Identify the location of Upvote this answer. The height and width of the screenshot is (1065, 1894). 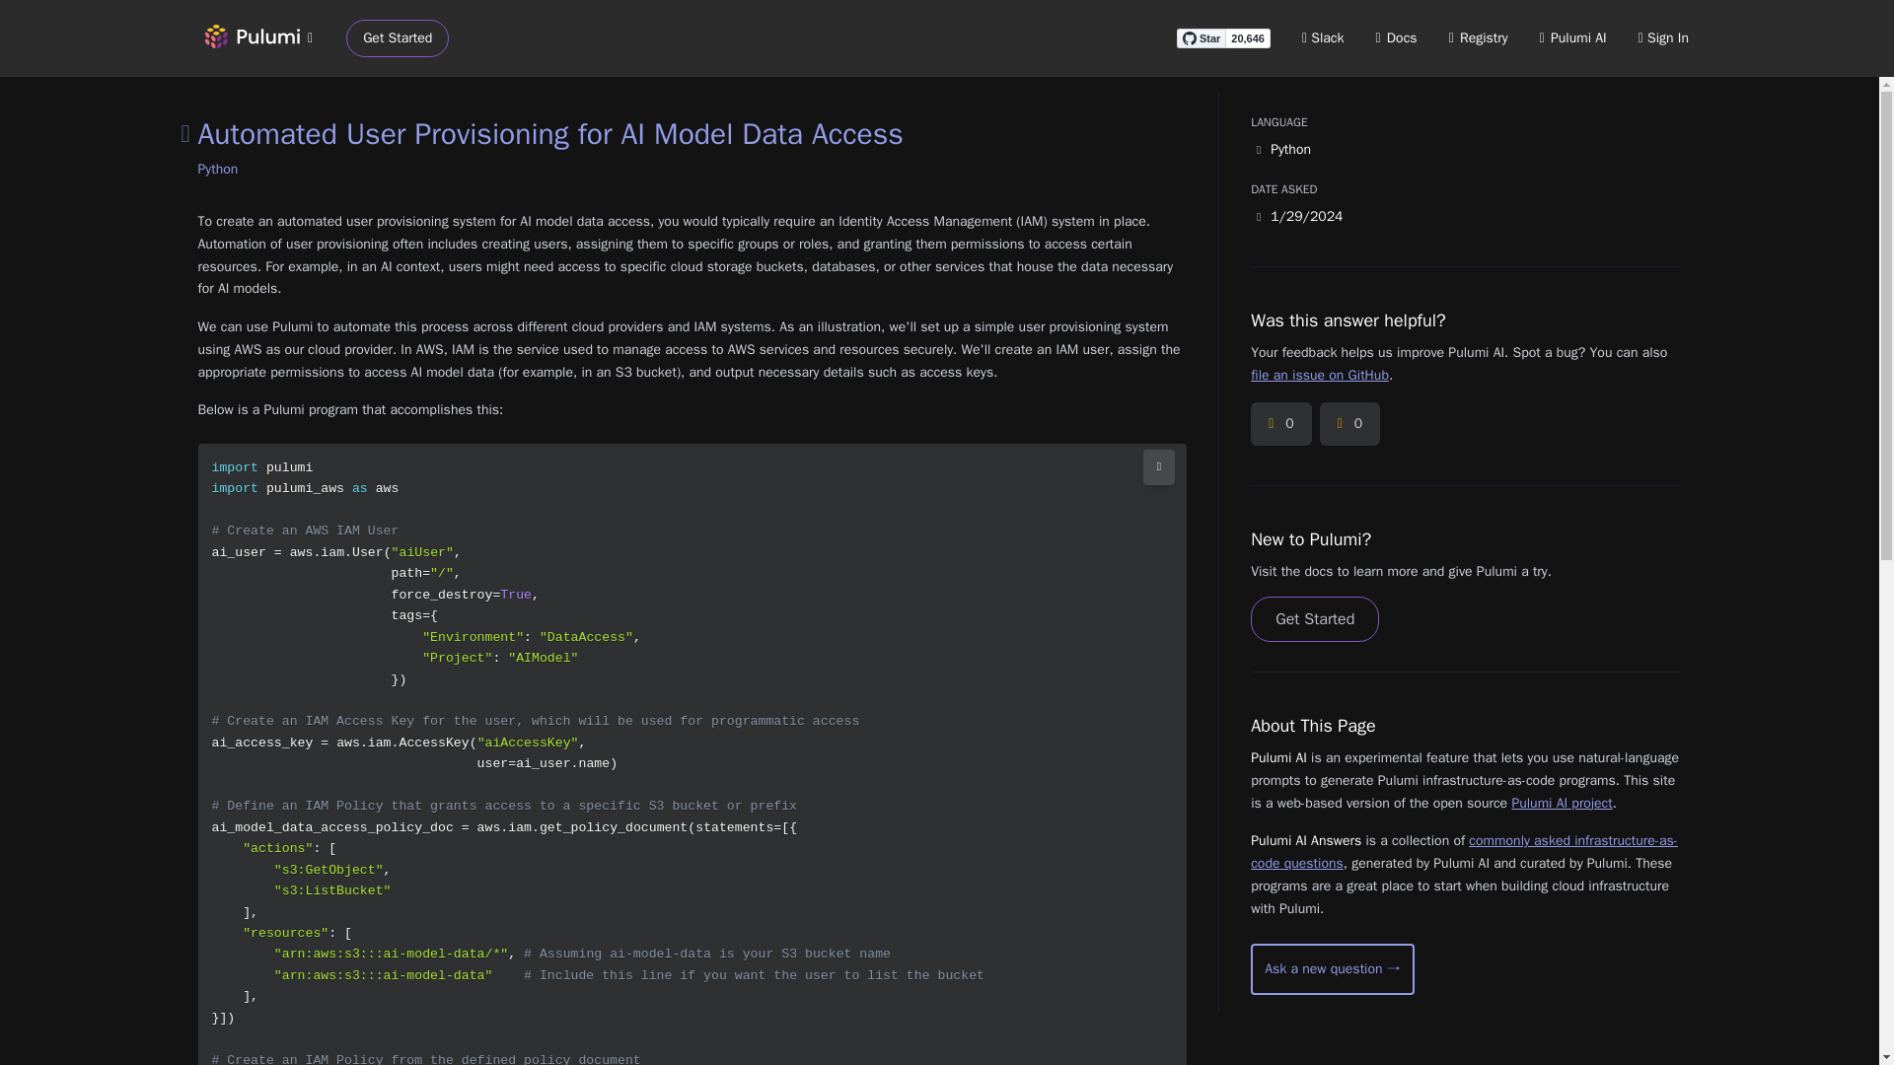
(1280, 424).